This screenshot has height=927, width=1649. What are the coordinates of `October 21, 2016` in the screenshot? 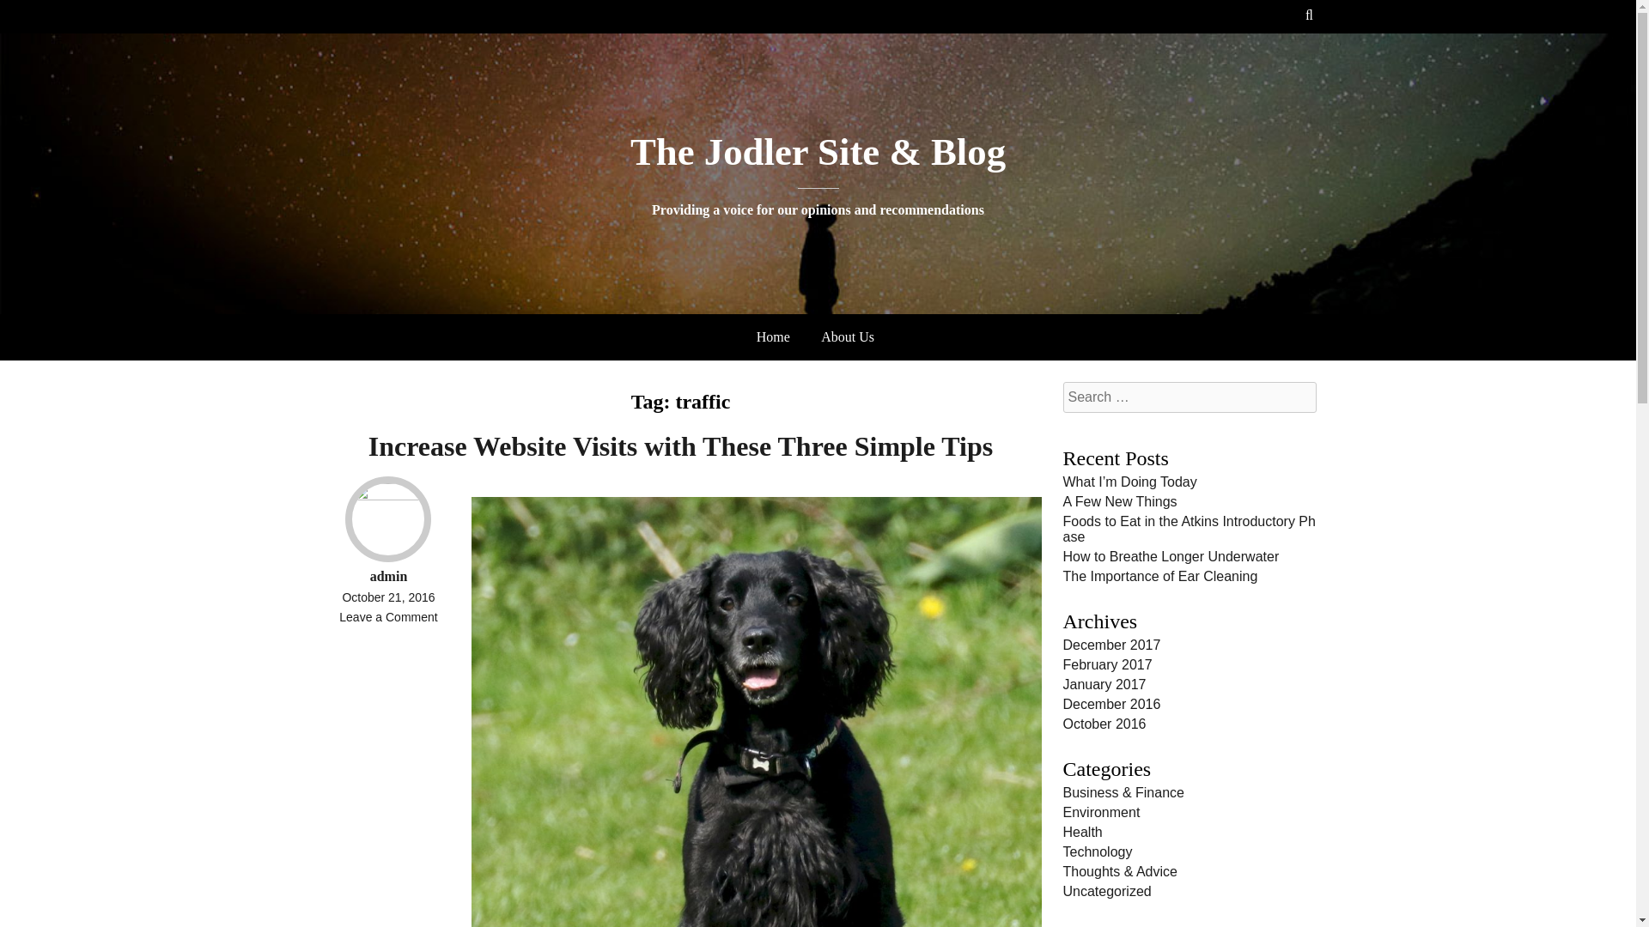 It's located at (388, 597).